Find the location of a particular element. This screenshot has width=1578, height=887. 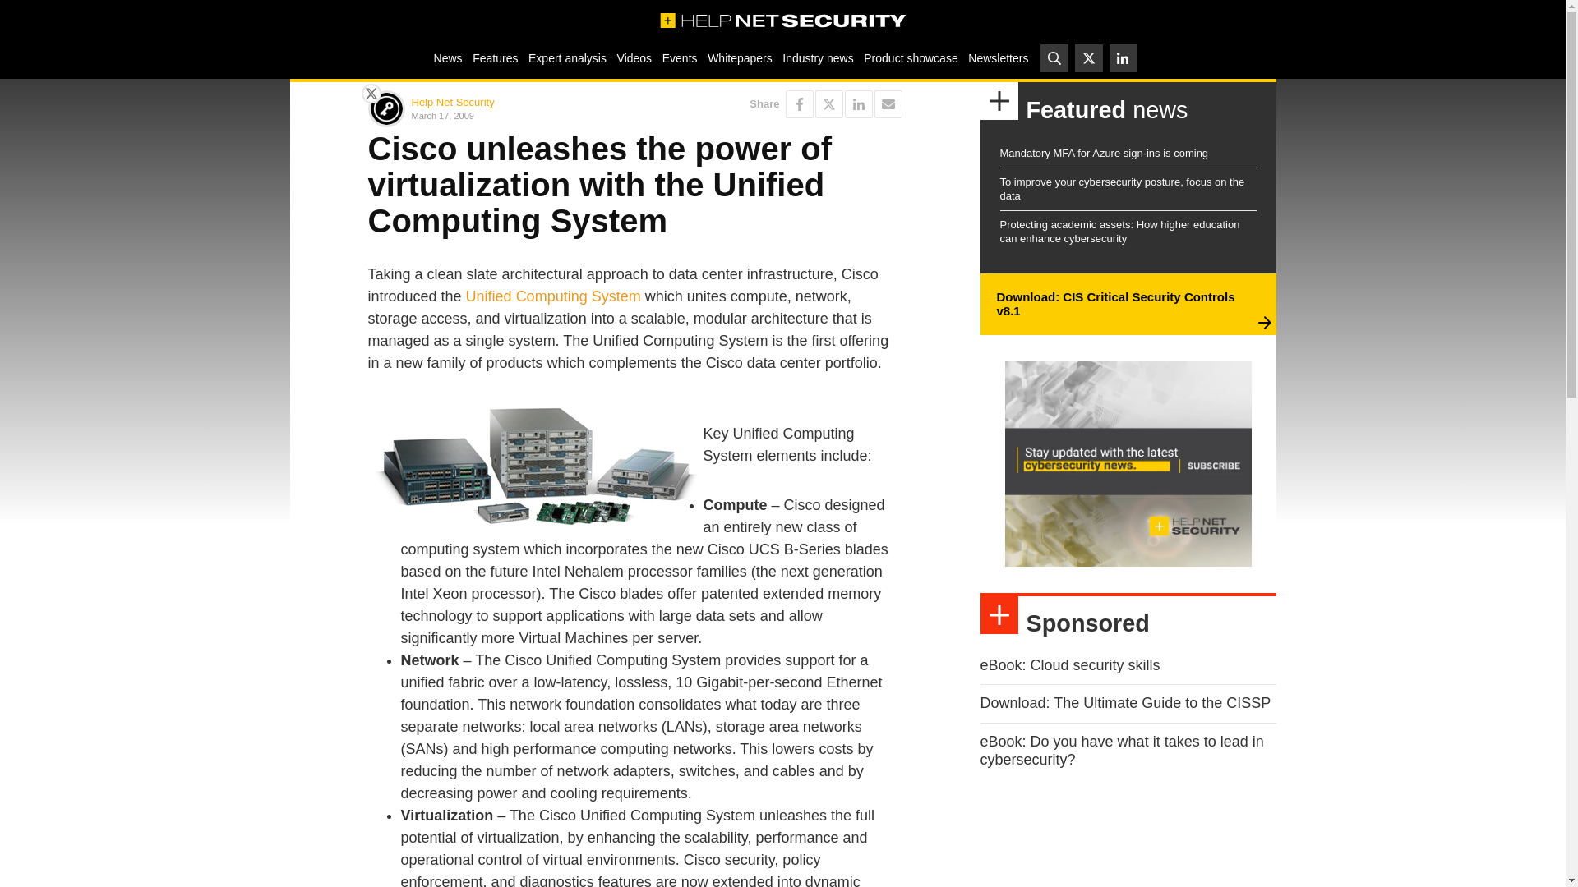

Download: The Ultimate Guide to the CISSP is located at coordinates (1124, 703).